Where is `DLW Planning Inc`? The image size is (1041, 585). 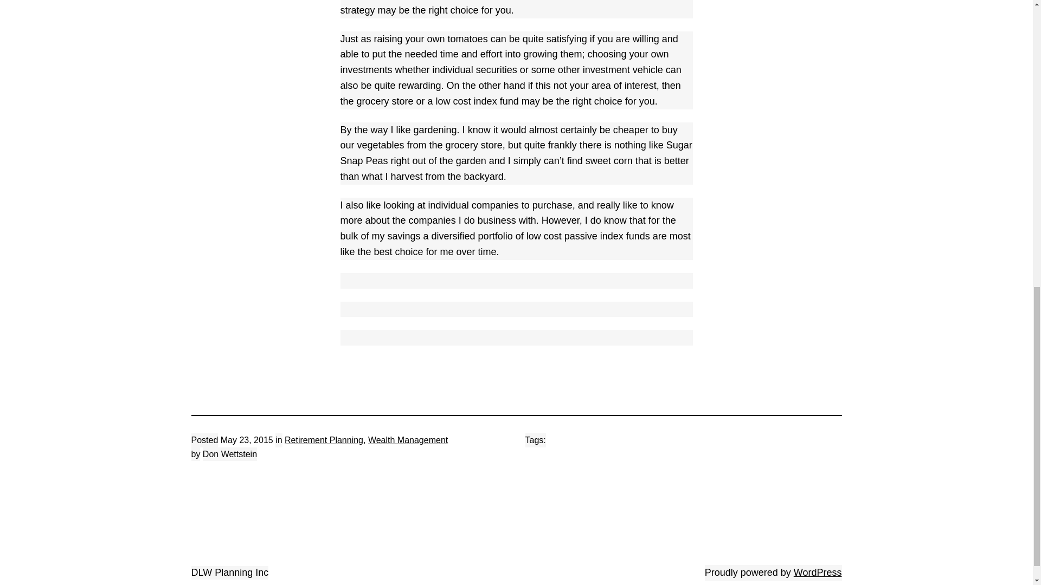
DLW Planning Inc is located at coordinates (229, 572).